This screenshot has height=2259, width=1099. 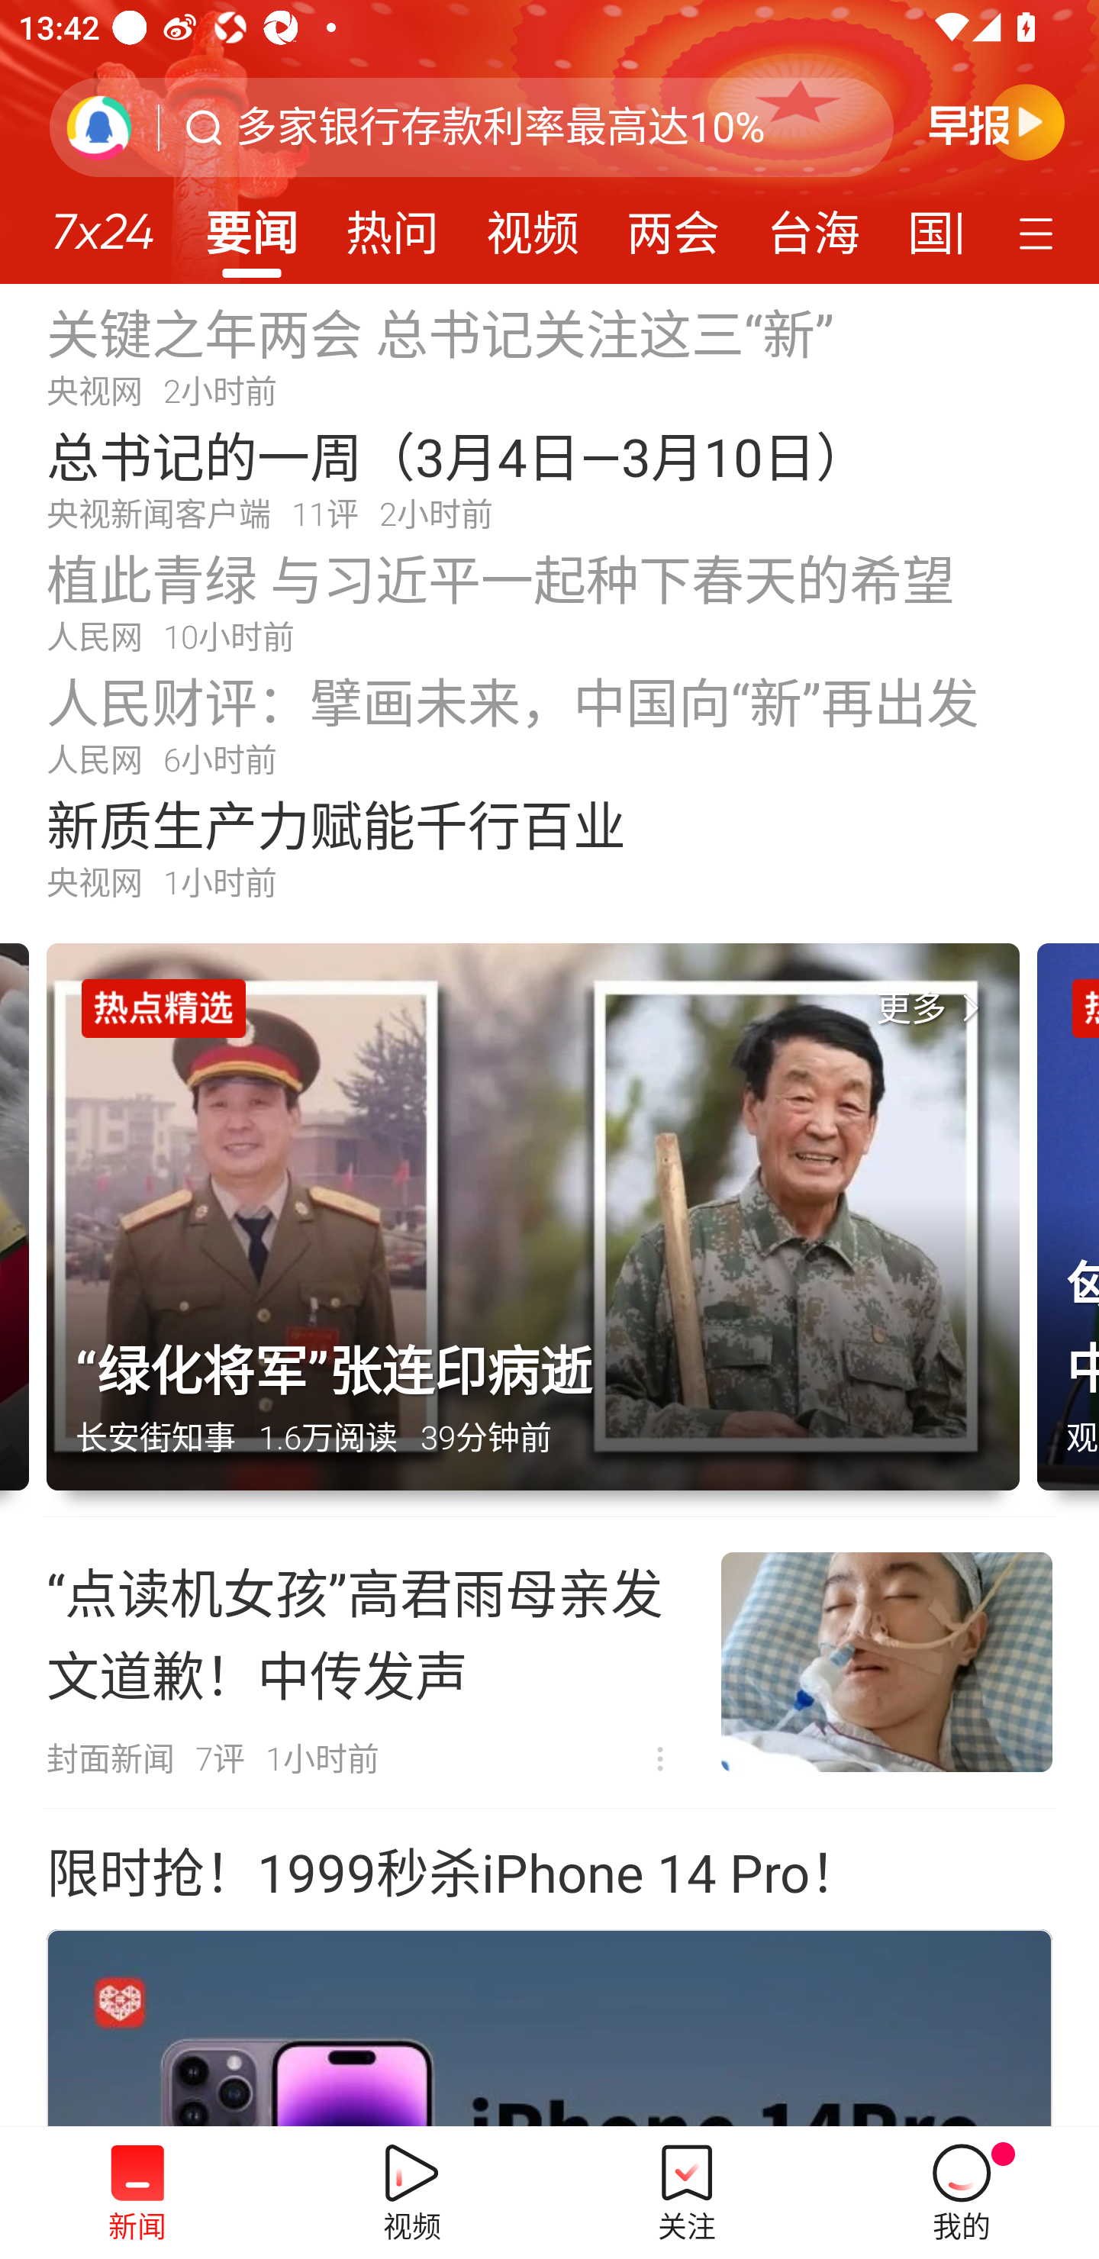 I want to click on 更多  “绿化将军”张连印病逝 长安街知事   1.6万阅读   39分钟前, so click(x=542, y=1230).